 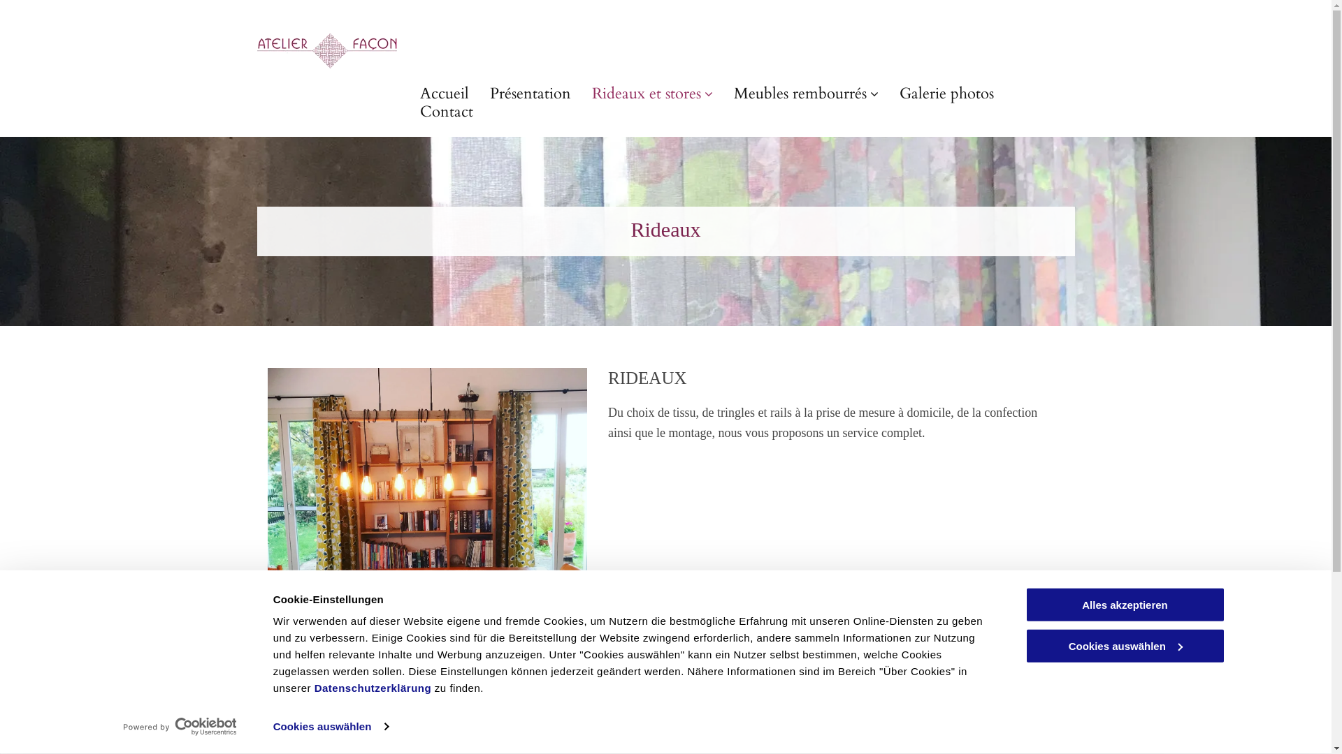 I want to click on Contact, so click(x=447, y=112).